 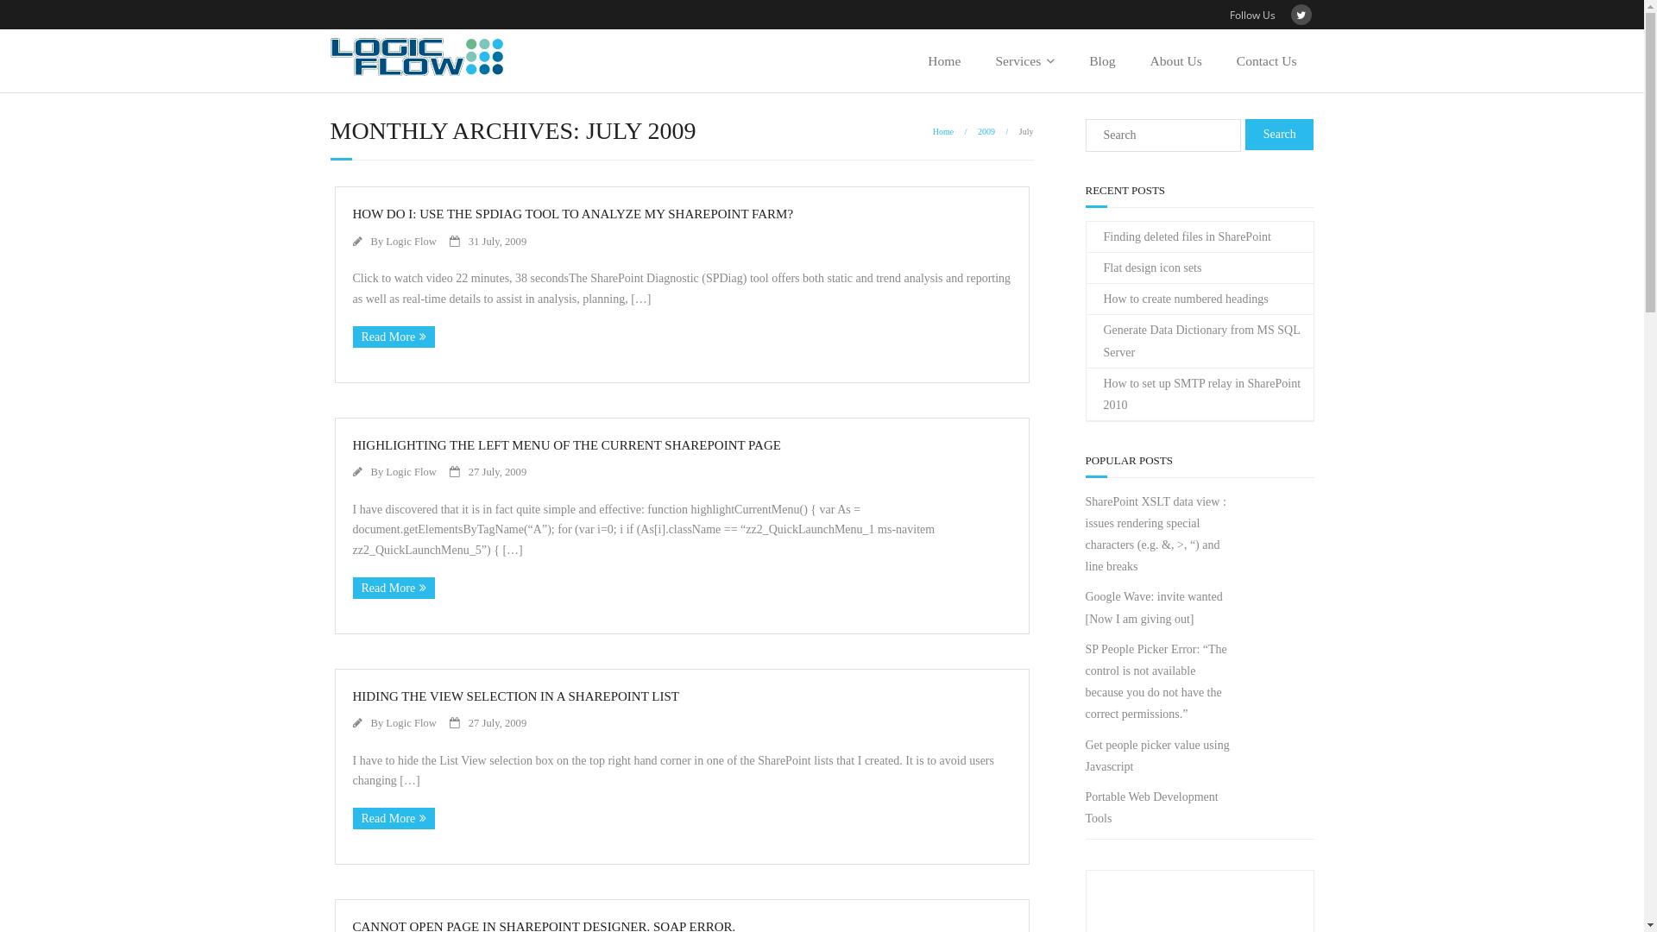 I want to click on About Us, so click(x=1176, y=60).